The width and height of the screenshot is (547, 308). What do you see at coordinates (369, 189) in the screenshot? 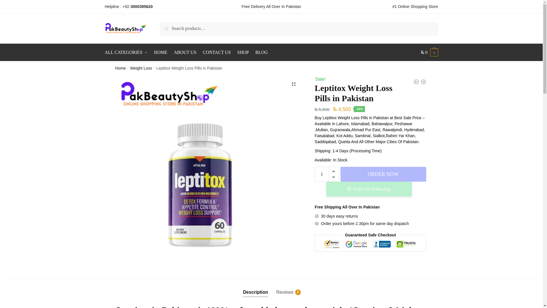
I see `Home` at bounding box center [369, 189].